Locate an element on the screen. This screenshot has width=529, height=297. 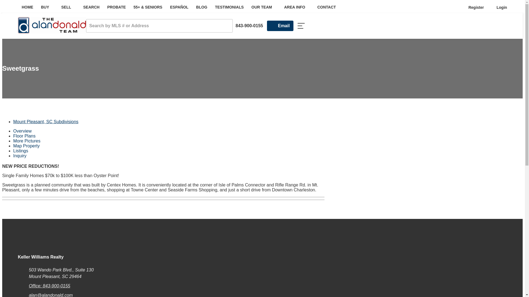
BLOG is located at coordinates (202, 7).